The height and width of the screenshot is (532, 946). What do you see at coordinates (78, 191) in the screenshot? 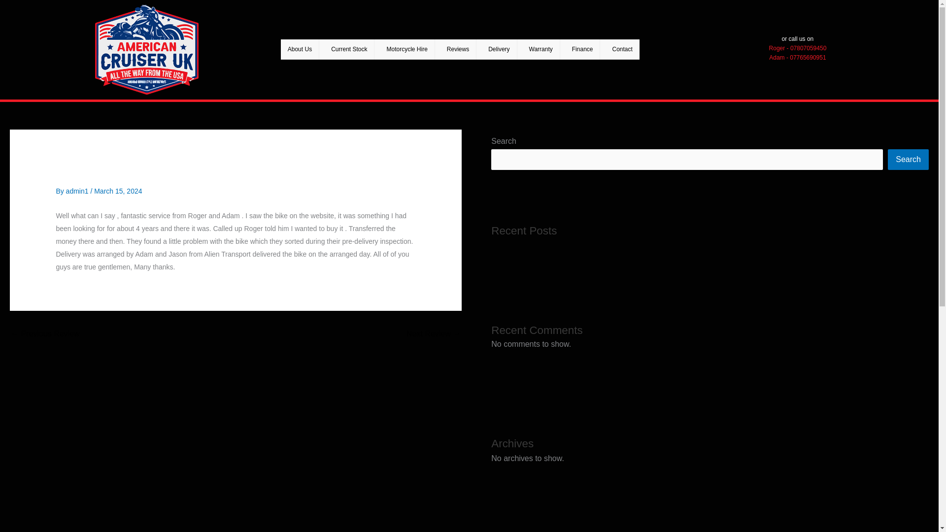
I see `admin1` at bounding box center [78, 191].